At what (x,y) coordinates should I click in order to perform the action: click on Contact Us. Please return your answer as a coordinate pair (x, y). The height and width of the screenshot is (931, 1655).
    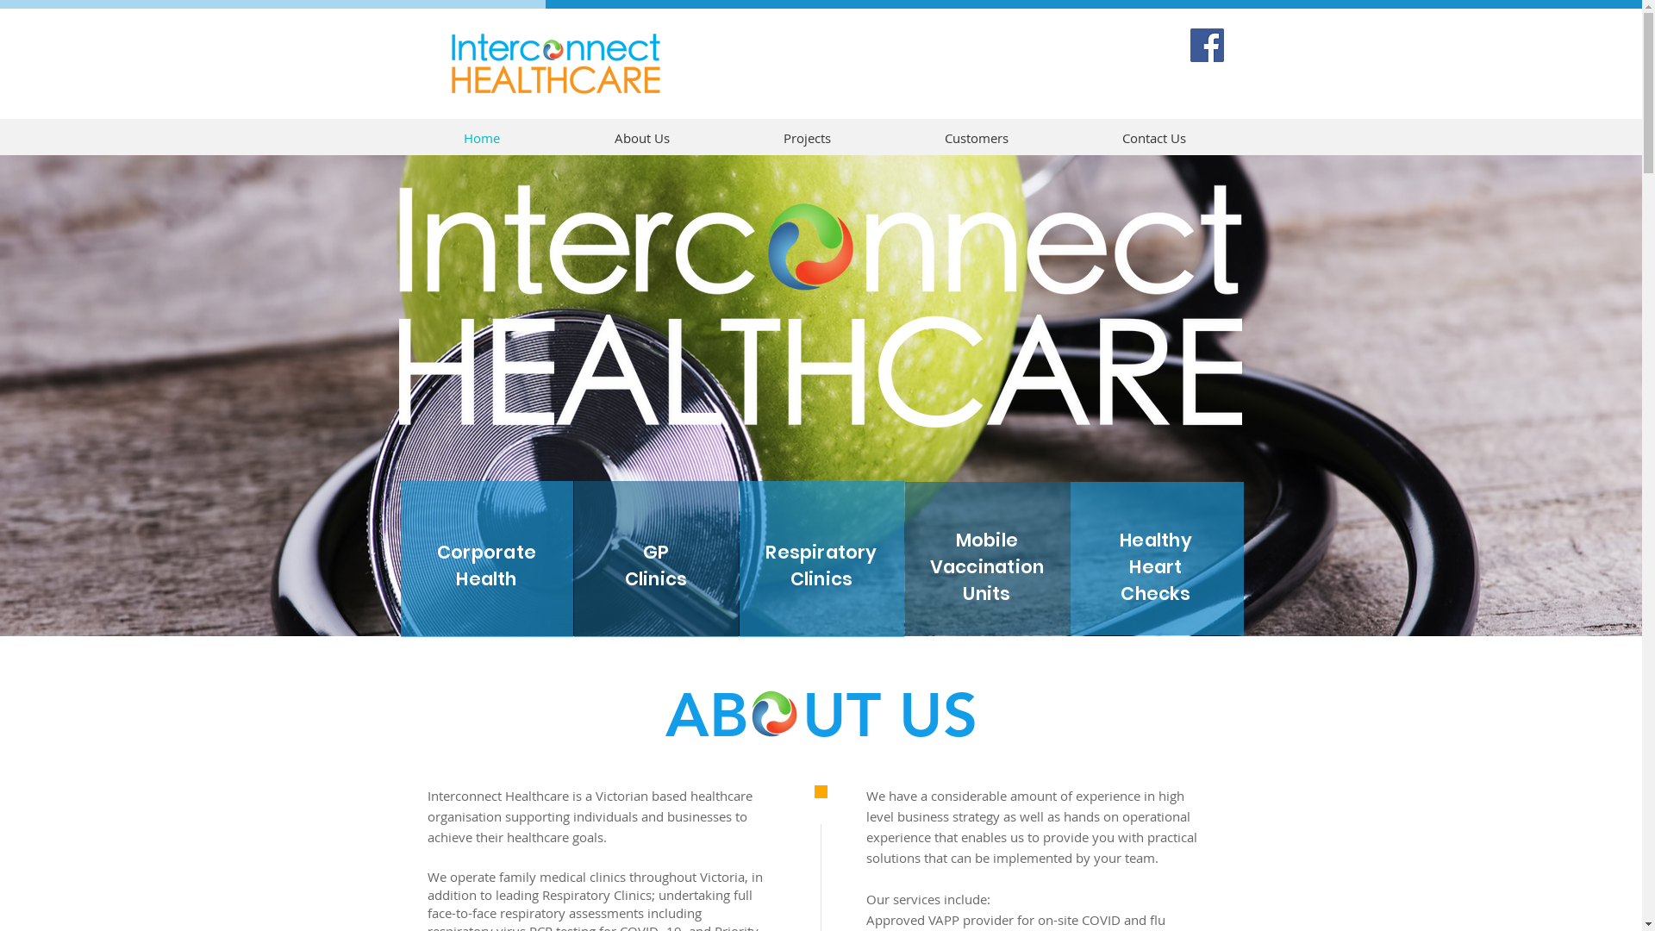
    Looking at the image, I should click on (1154, 138).